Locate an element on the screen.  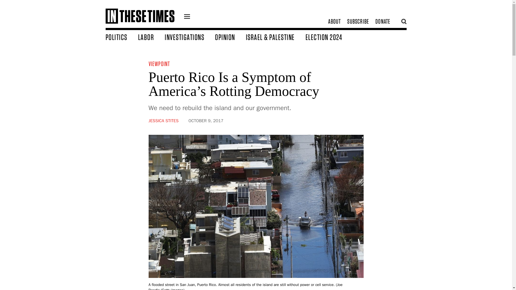
INVESTIGATIONS is located at coordinates (190, 37).